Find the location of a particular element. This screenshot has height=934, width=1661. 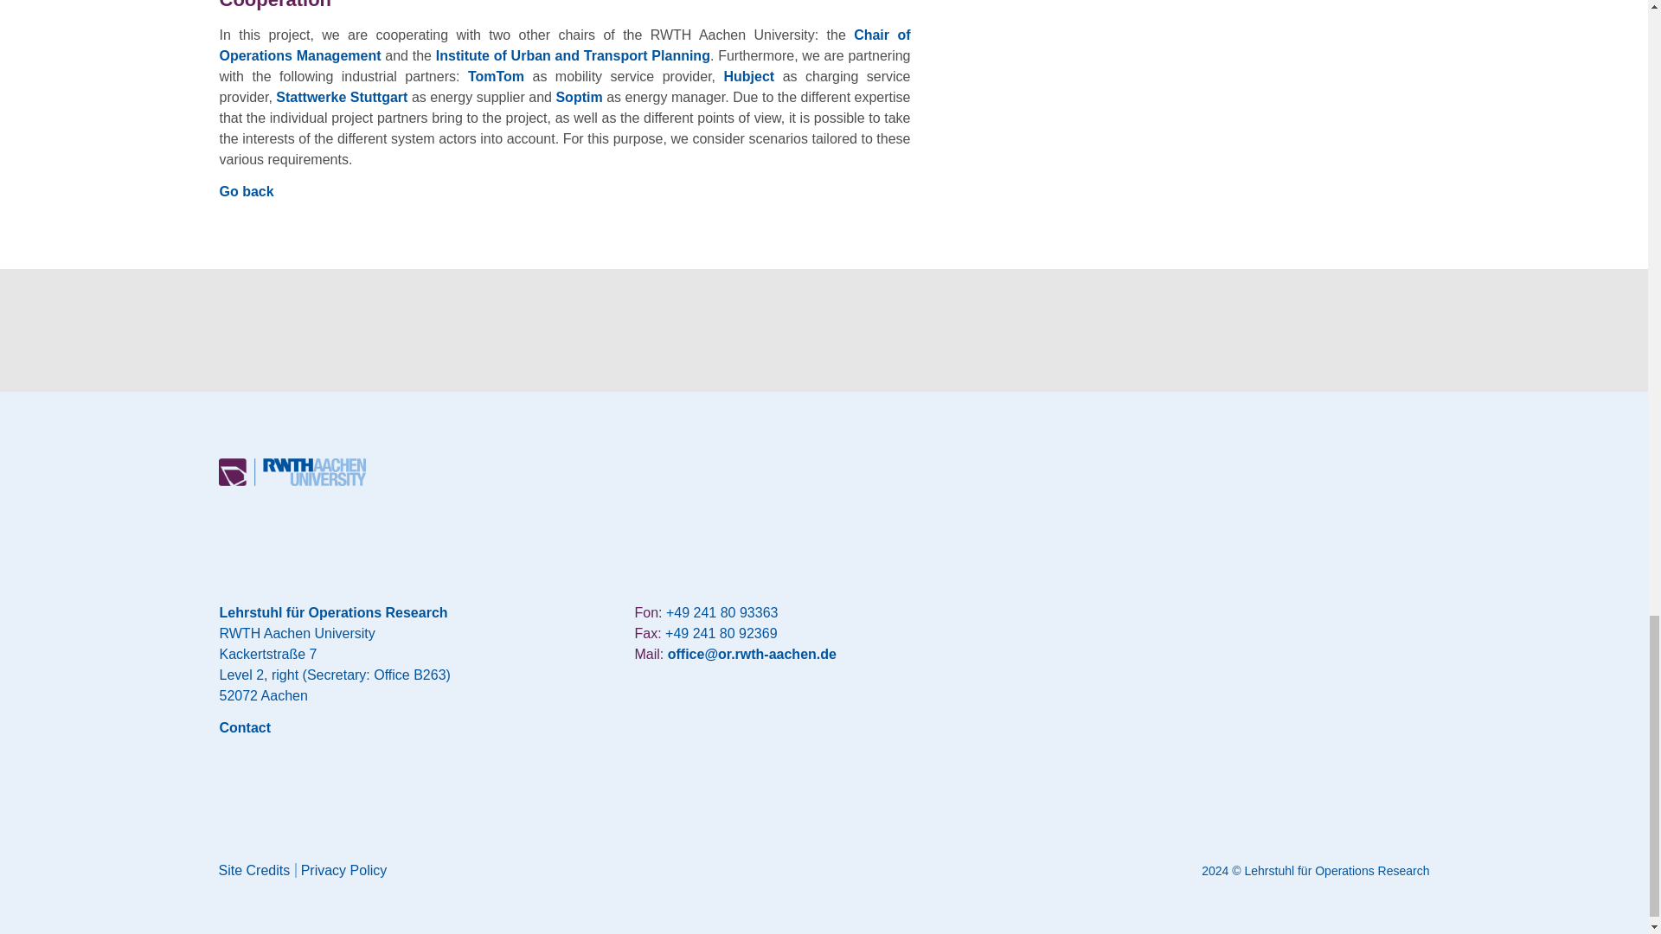

Chair of Operations Management is located at coordinates (564, 45).